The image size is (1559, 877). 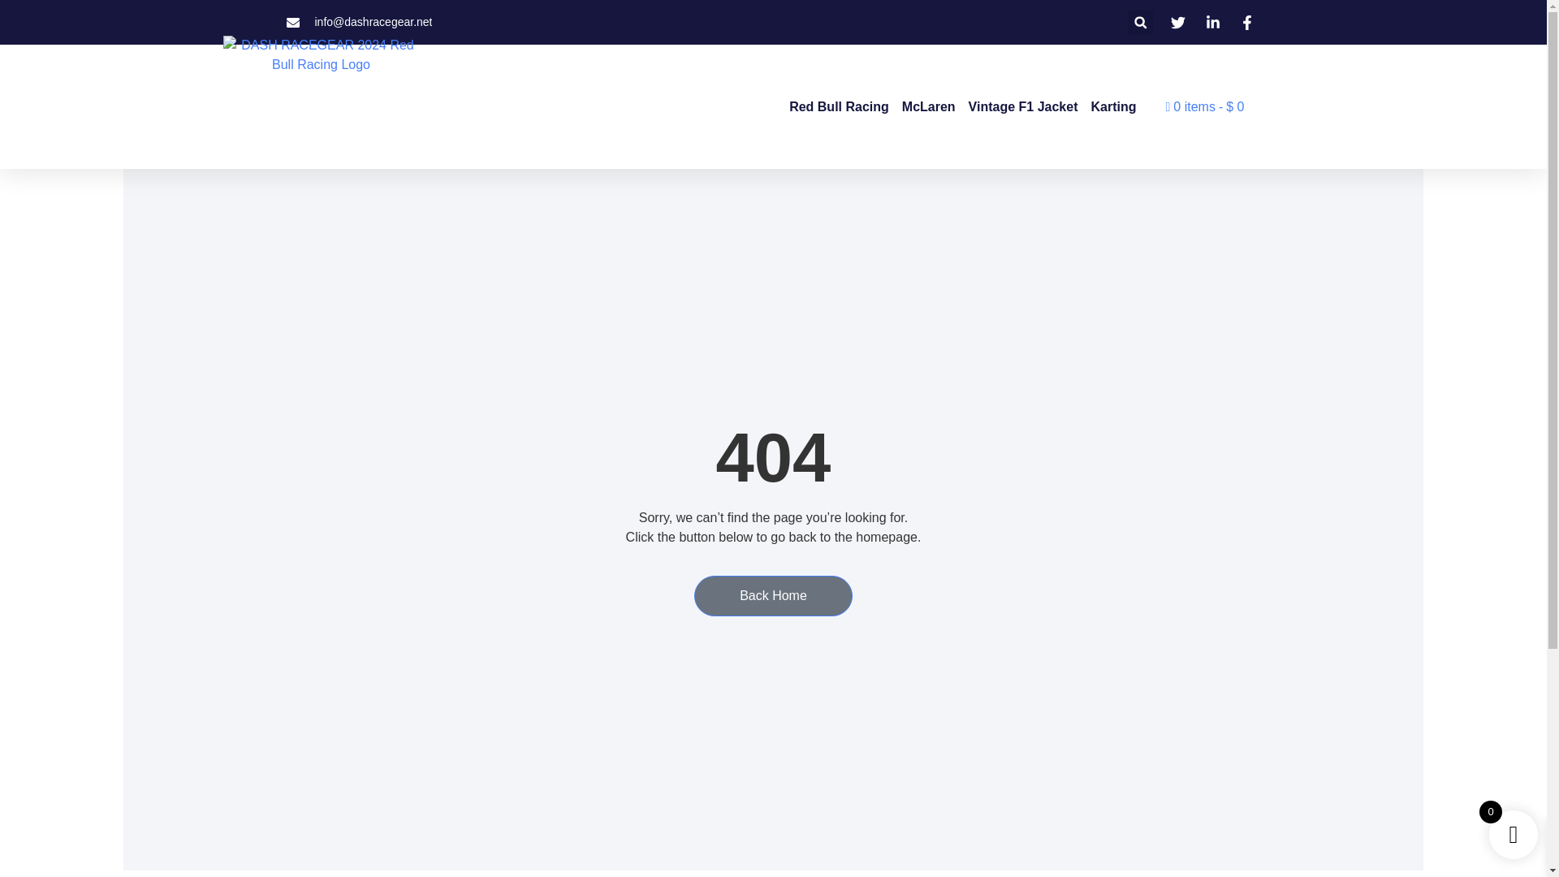 I want to click on Back Home, so click(x=773, y=596).